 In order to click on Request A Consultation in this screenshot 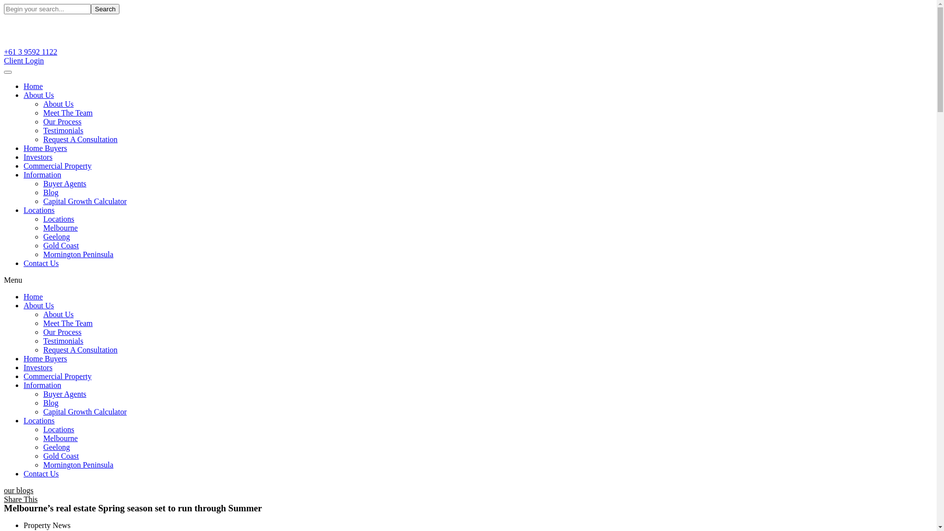, I will do `click(81, 140)`.